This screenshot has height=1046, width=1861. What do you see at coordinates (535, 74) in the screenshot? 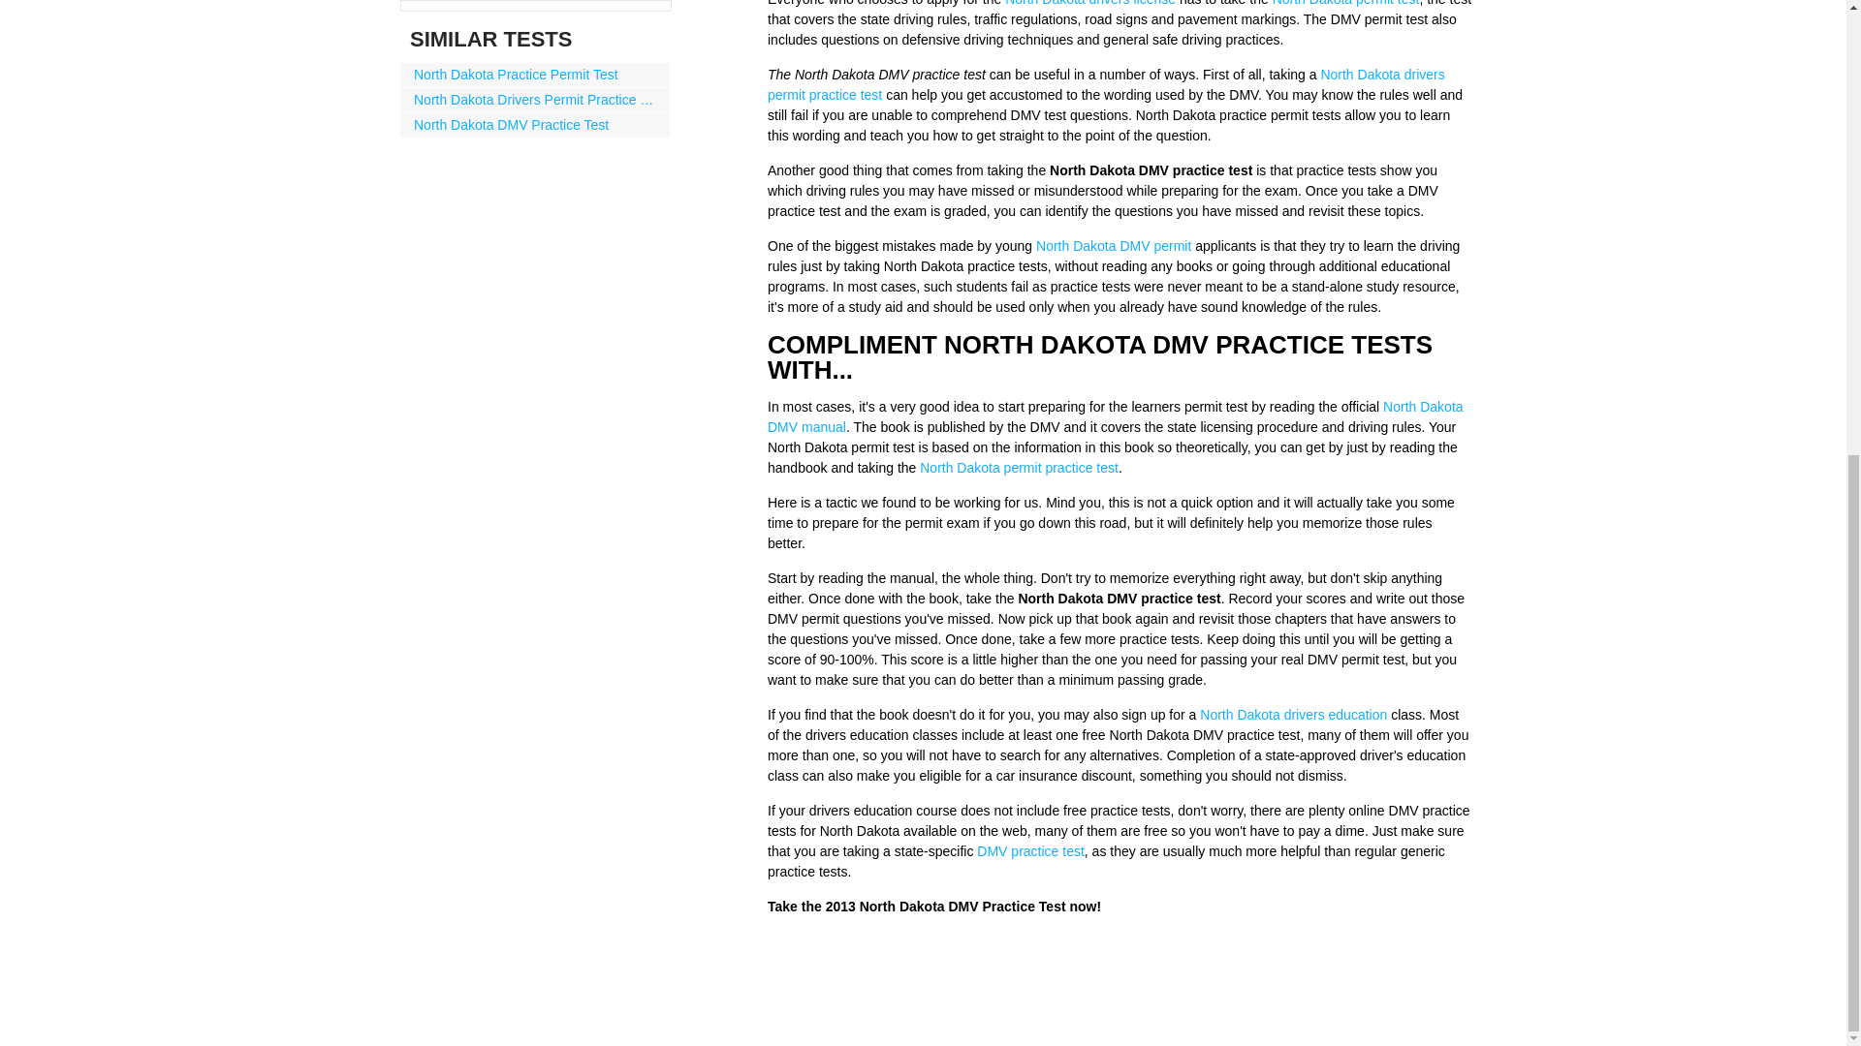
I see `North Dakota Practice Permit Test` at bounding box center [535, 74].